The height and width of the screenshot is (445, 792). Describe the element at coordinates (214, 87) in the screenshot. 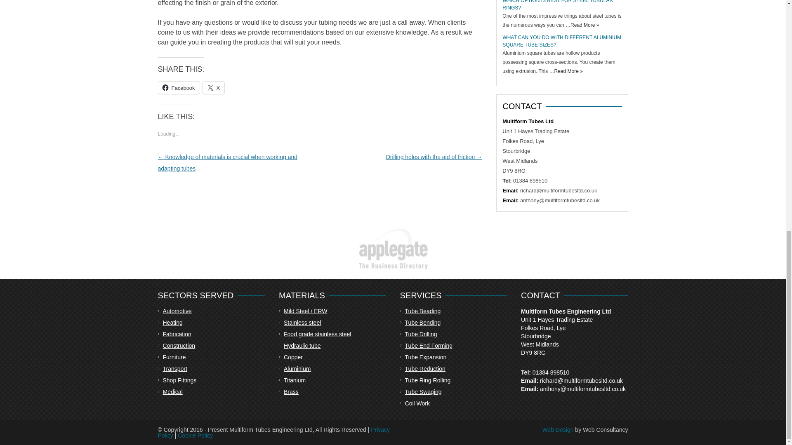

I see `X` at that location.